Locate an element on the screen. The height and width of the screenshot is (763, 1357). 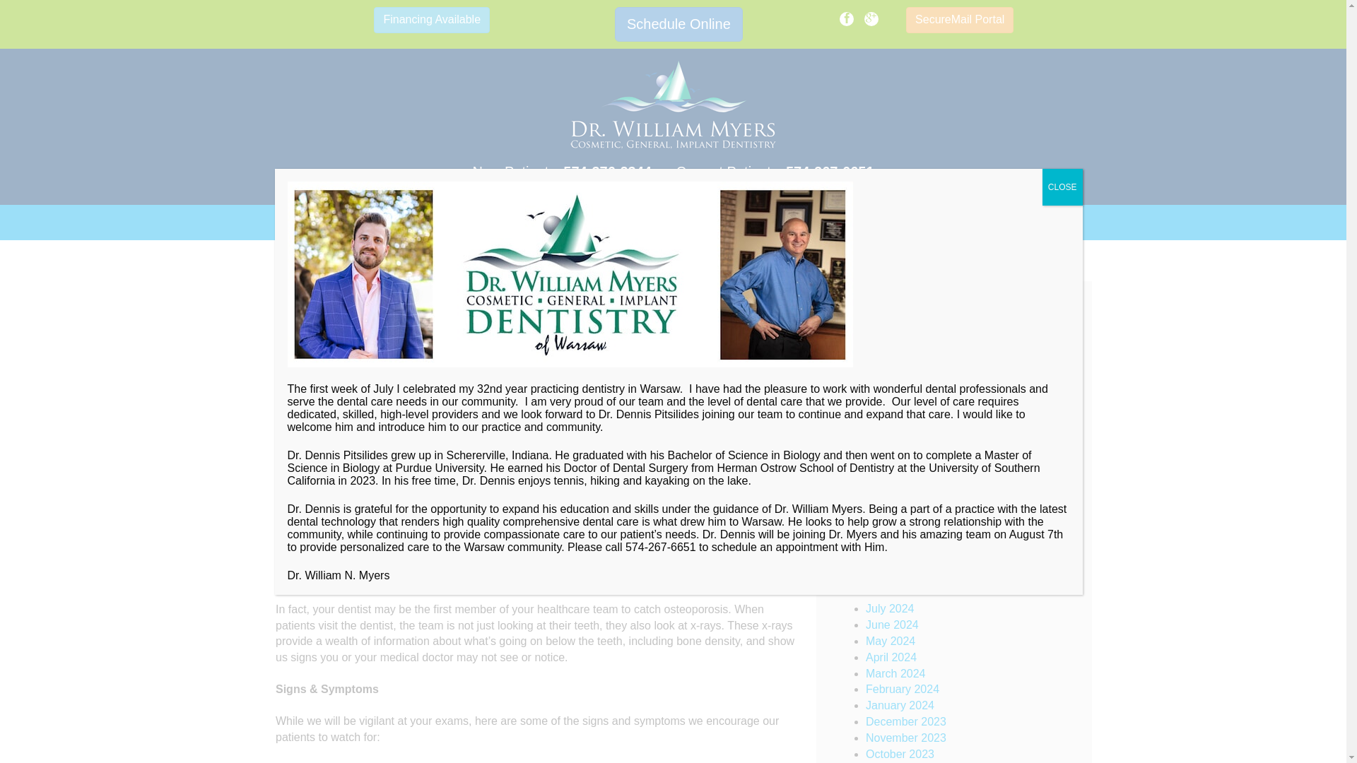
Promotions is located at coordinates (546, 223).